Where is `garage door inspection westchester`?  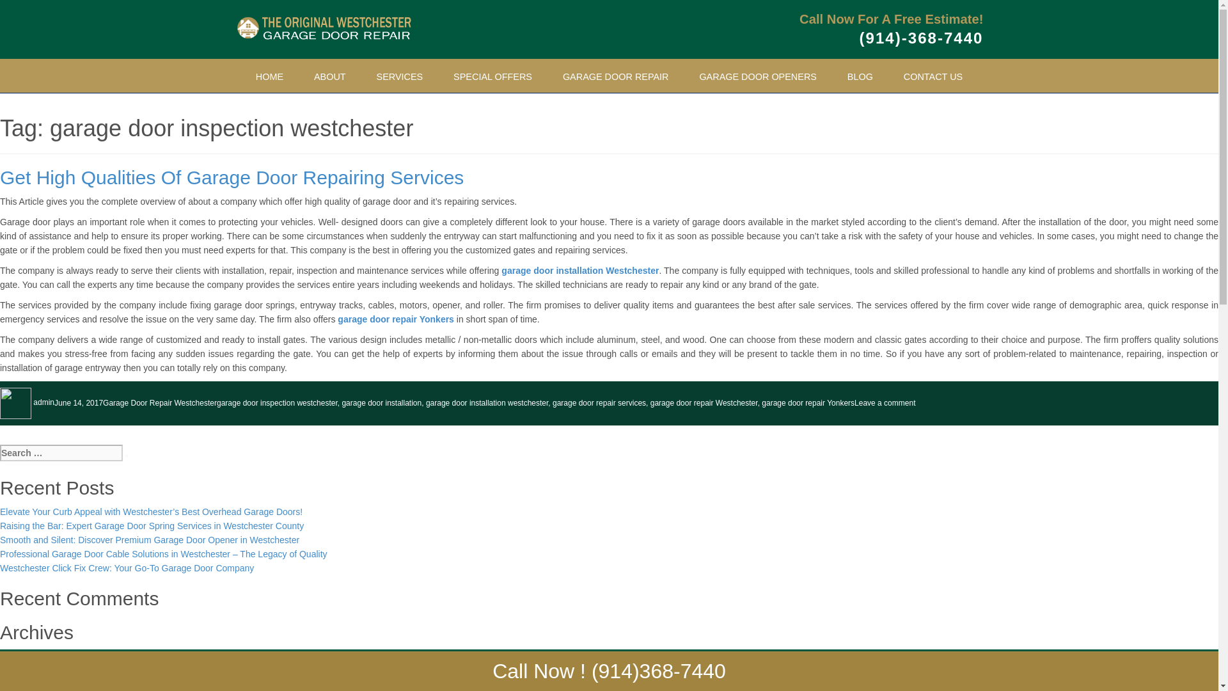 garage door inspection westchester is located at coordinates (278, 402).